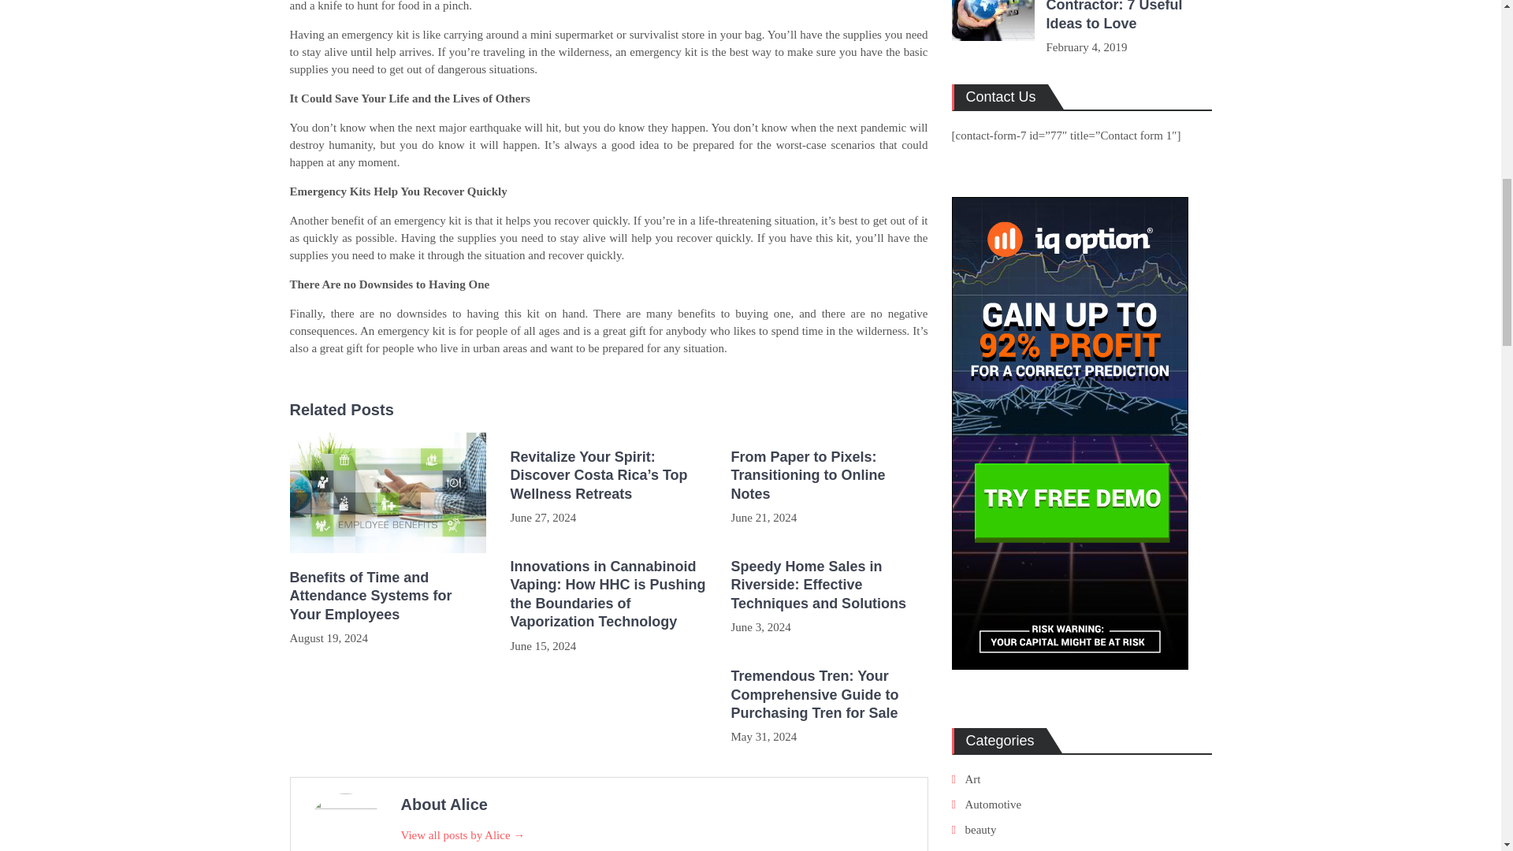 Image resolution: width=1513 pixels, height=851 pixels. I want to click on Benefits of Time and Attendance Systems for Your Employees, so click(388, 596).